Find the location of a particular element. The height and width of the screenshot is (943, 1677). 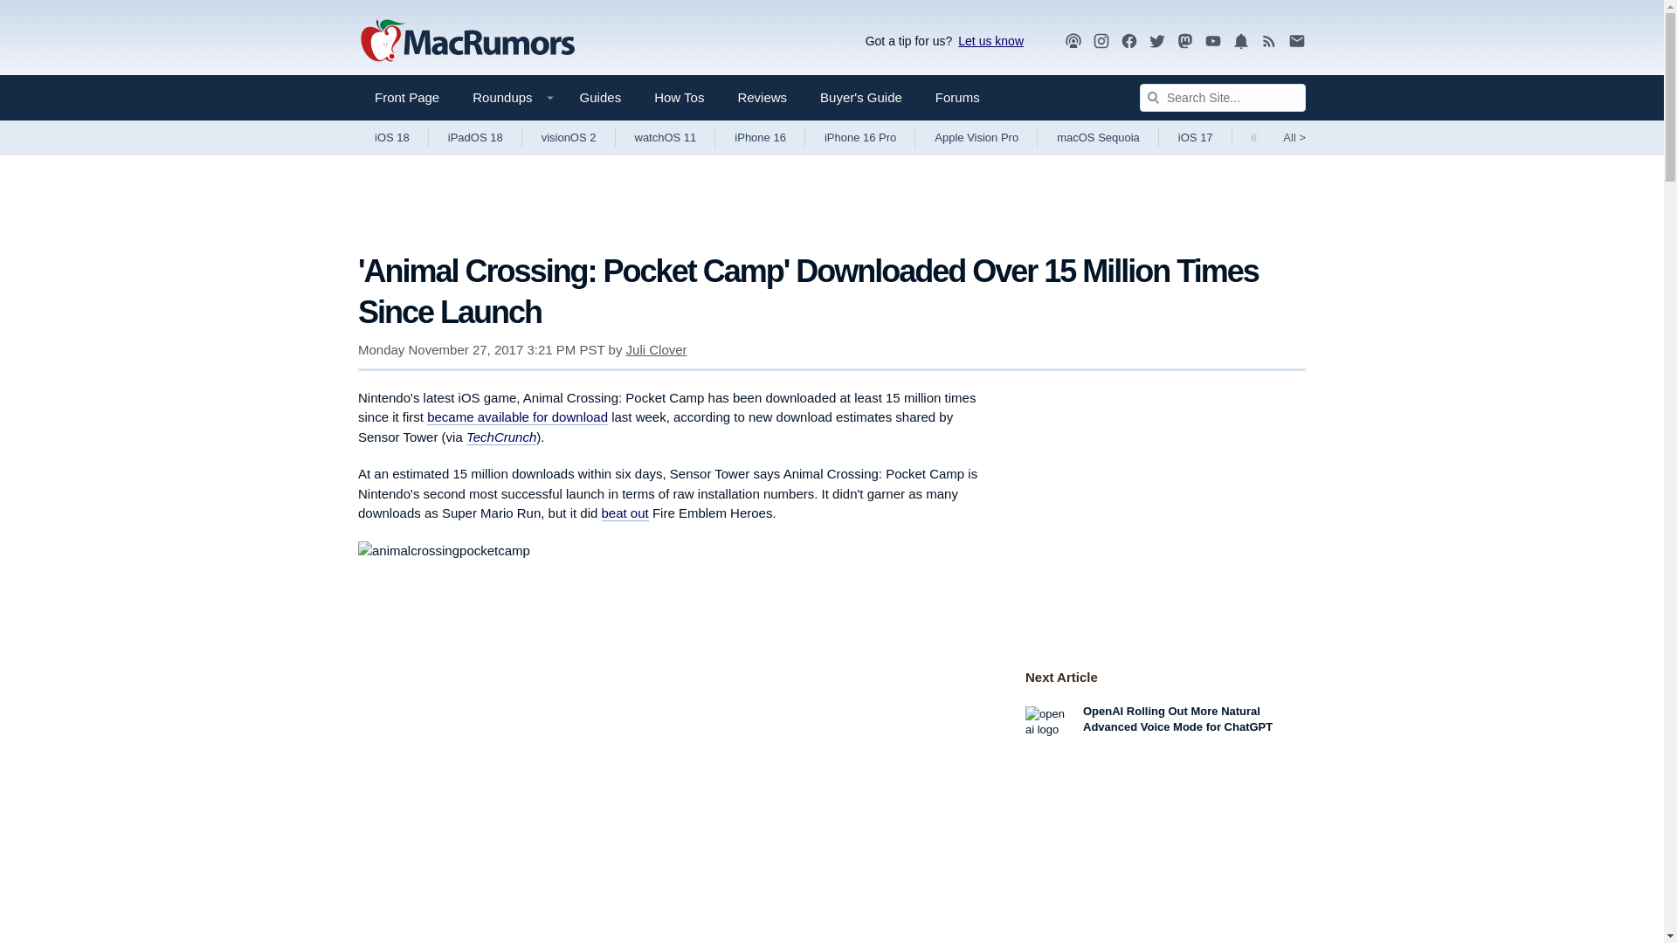

Front is located at coordinates (407, 98).